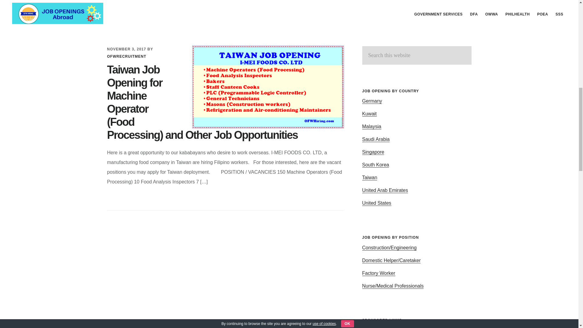 This screenshot has width=583, height=328. What do you see at coordinates (372, 101) in the screenshot?
I see `Germany` at bounding box center [372, 101].